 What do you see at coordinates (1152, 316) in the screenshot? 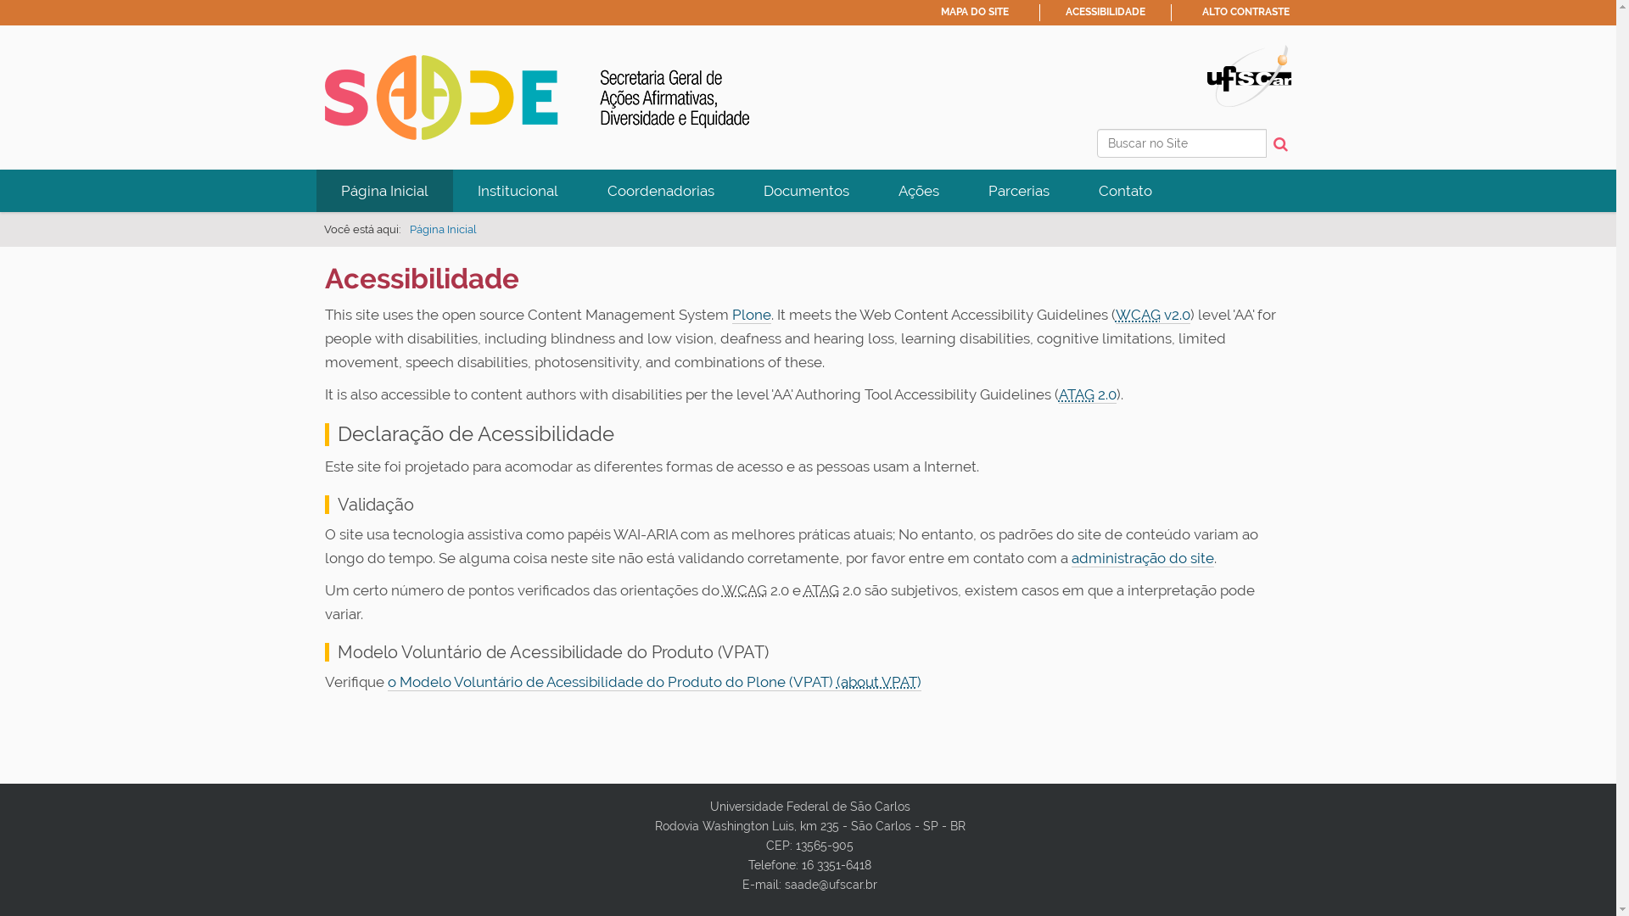
I see `WCAG v2.0` at bounding box center [1152, 316].